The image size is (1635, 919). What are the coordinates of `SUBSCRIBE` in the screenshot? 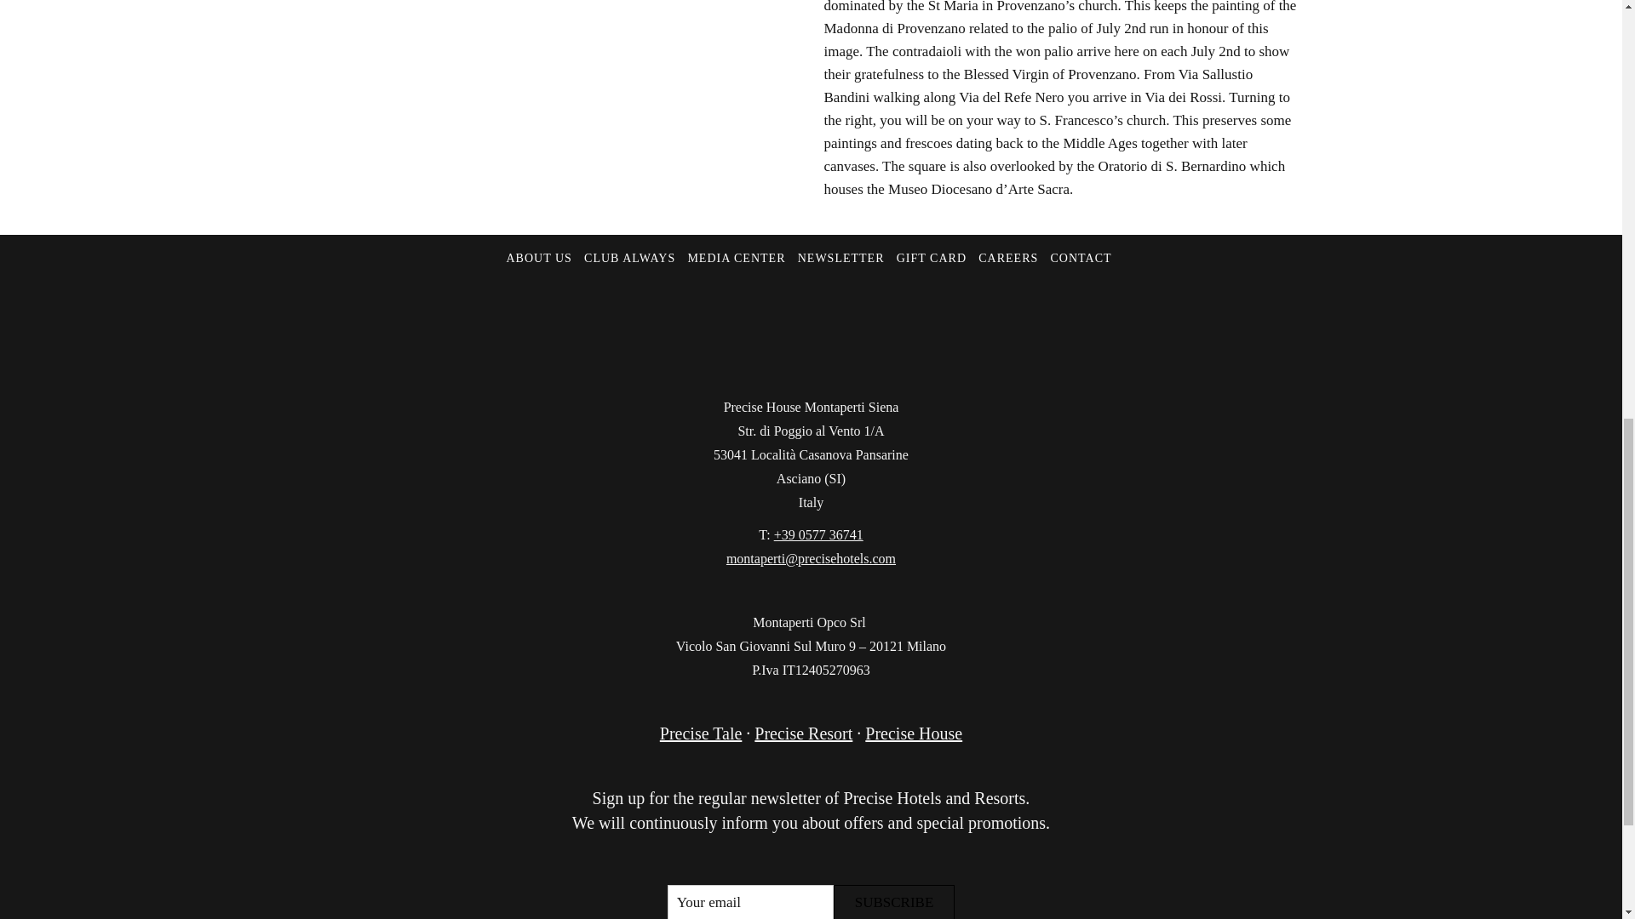 It's located at (894, 902).